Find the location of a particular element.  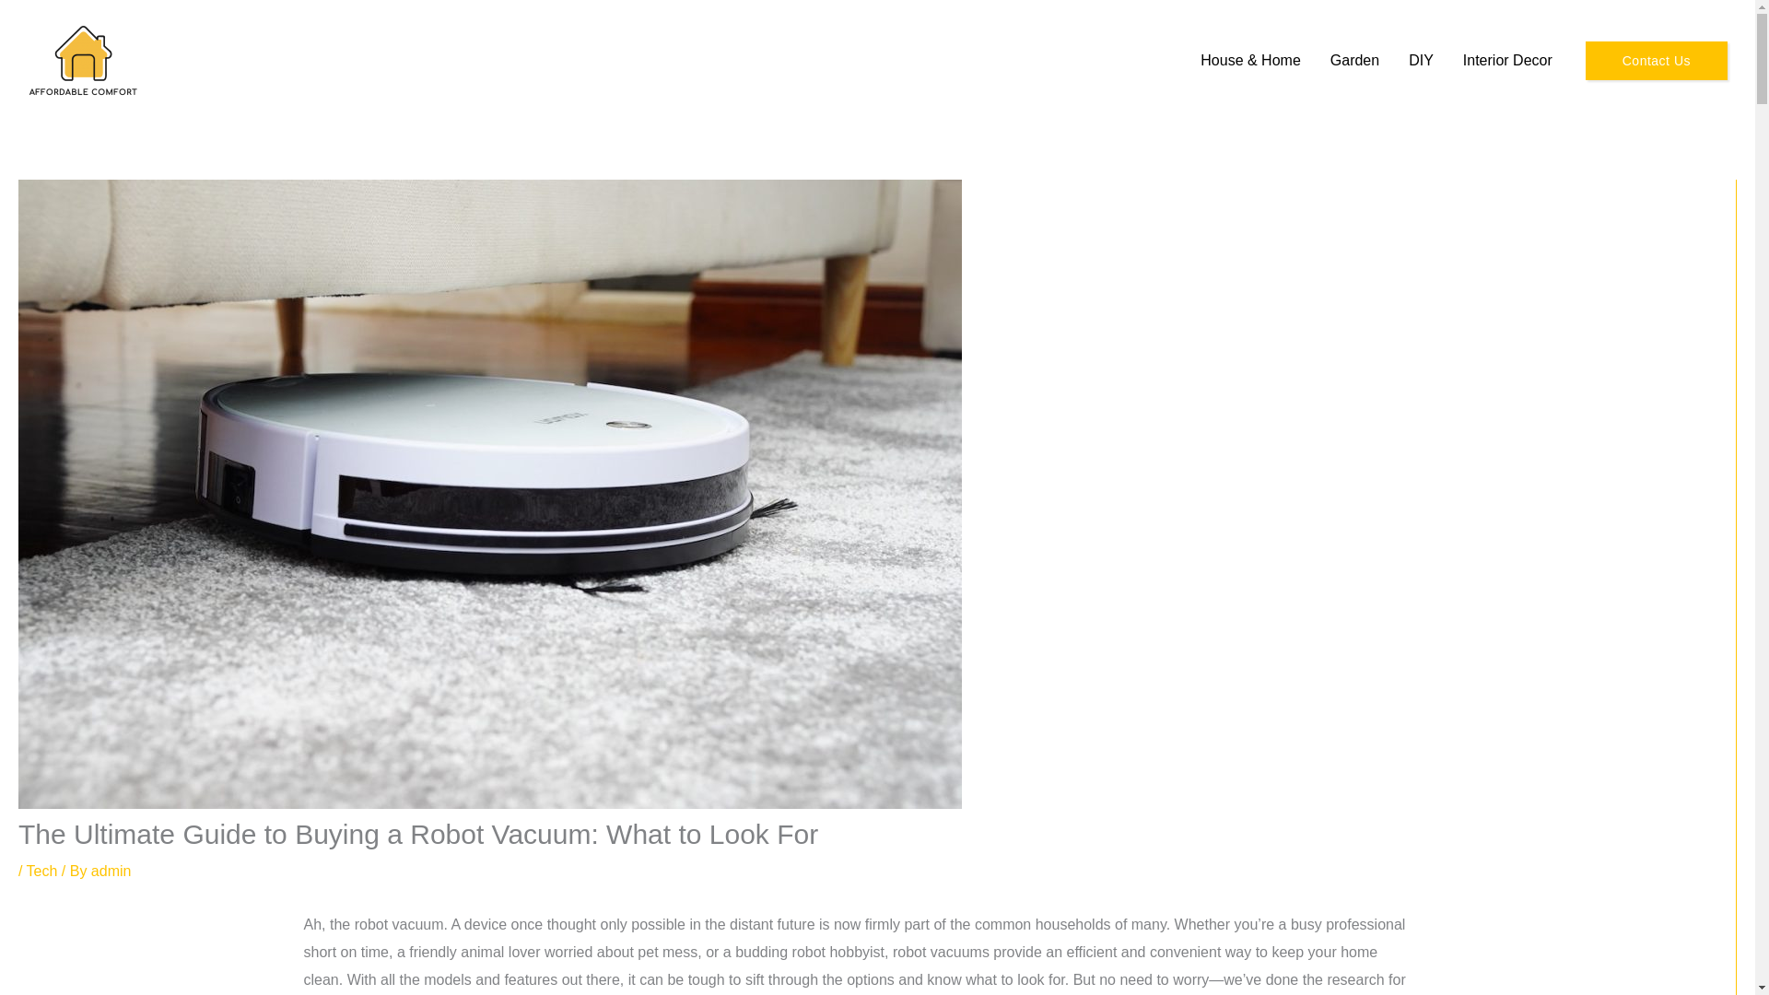

View all posts by admin is located at coordinates (111, 871).